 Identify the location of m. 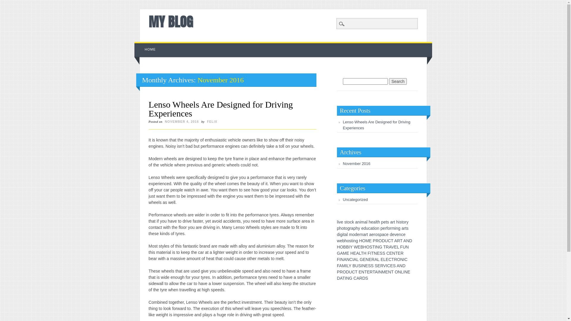
(363, 222).